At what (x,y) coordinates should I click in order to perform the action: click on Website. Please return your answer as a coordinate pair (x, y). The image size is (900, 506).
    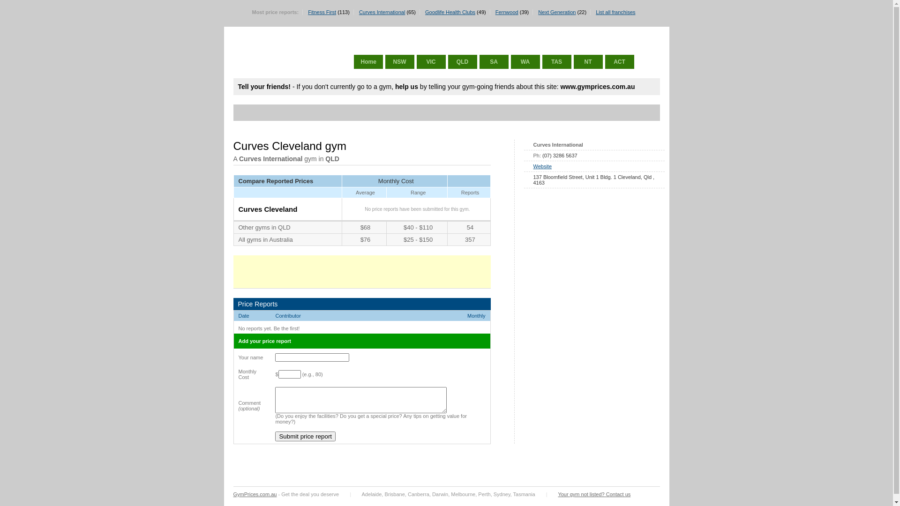
    Looking at the image, I should click on (543, 166).